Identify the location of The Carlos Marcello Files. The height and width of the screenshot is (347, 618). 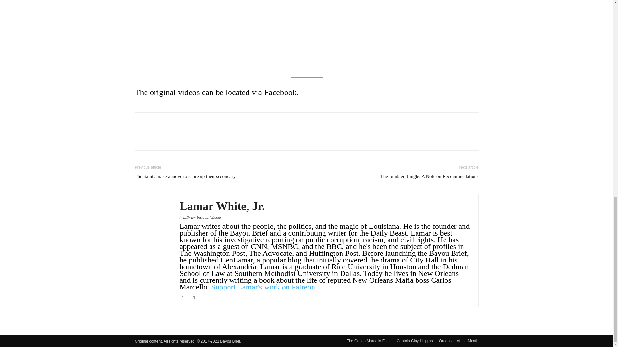
(369, 341).